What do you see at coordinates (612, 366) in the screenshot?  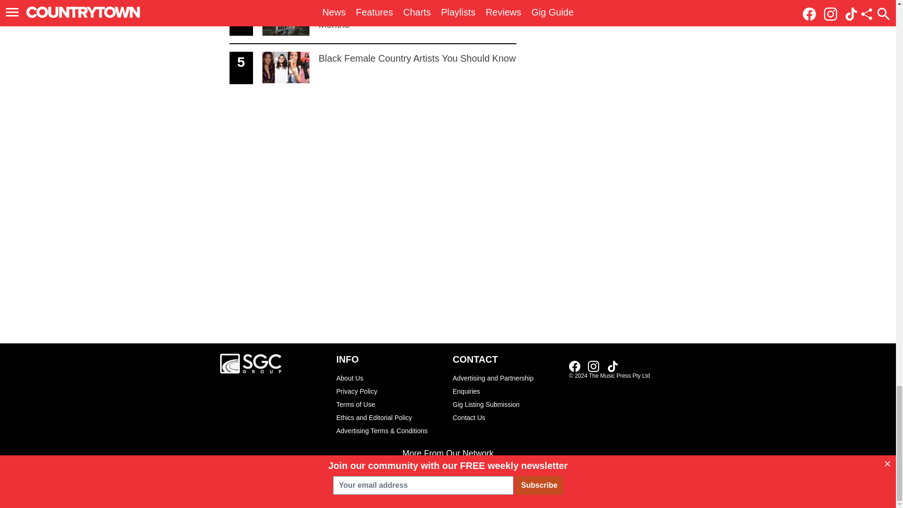 I see `Link to our Facebook` at bounding box center [612, 366].